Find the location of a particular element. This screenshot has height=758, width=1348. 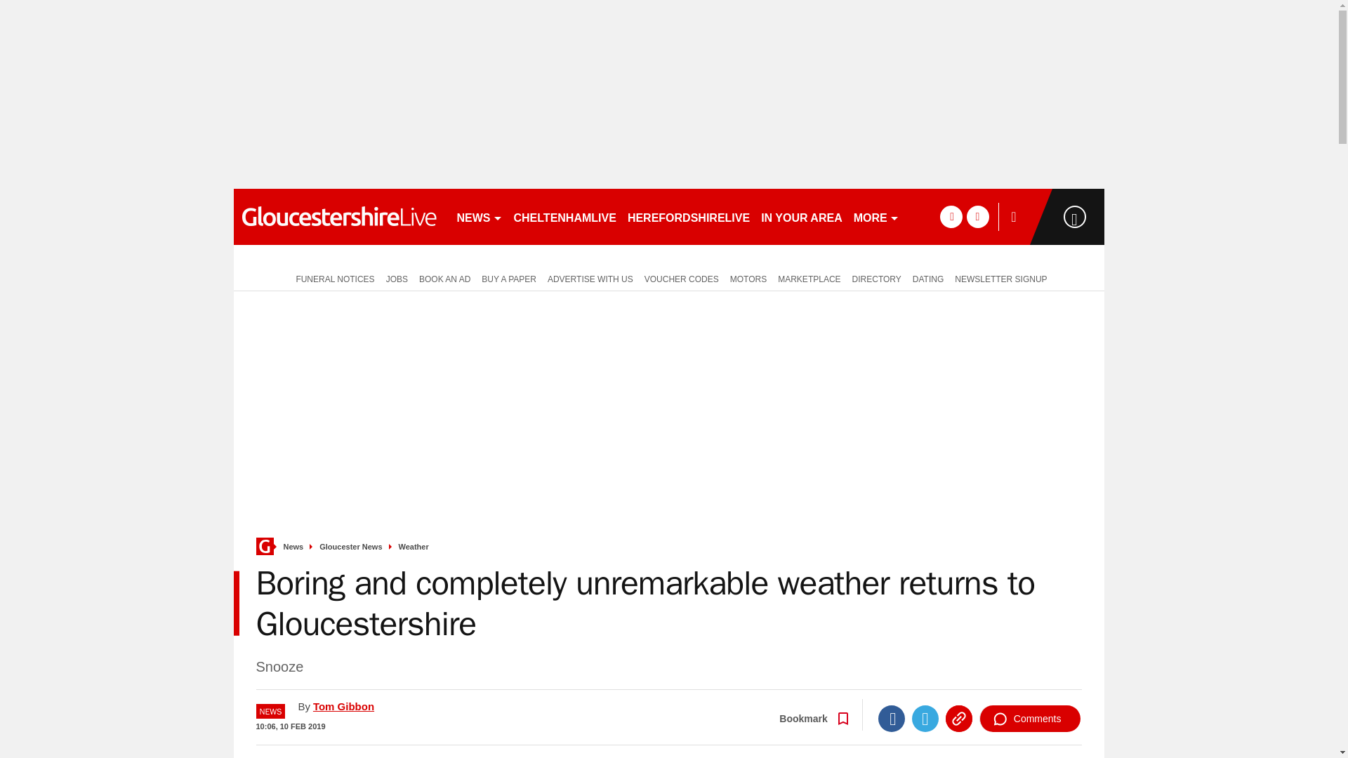

facebook is located at coordinates (951, 216).